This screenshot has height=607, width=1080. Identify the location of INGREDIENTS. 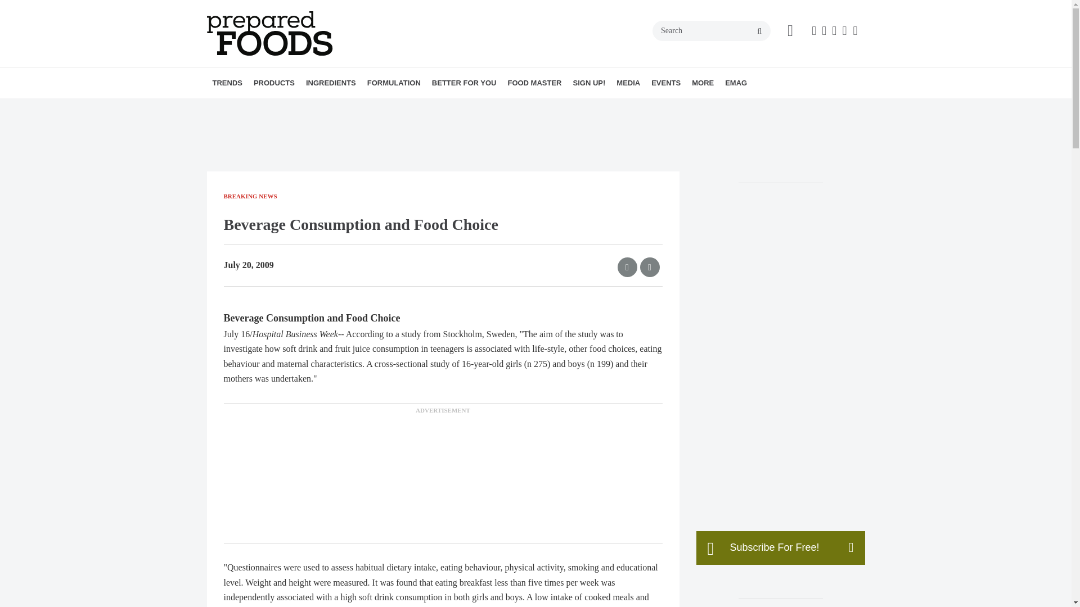
(331, 83).